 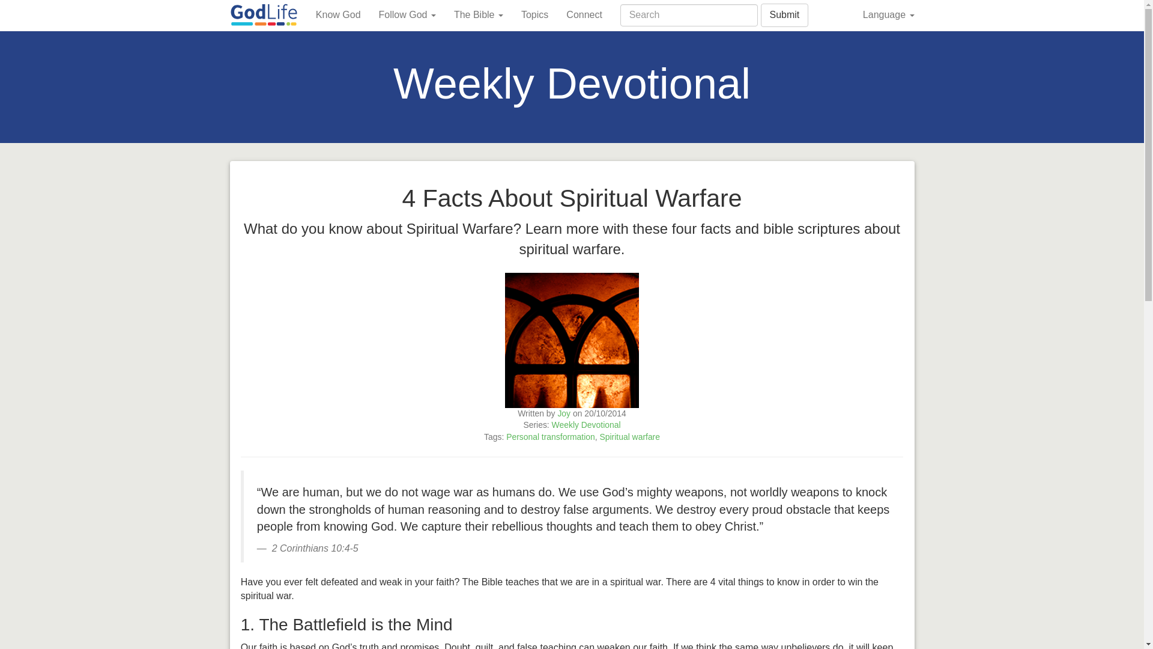 What do you see at coordinates (407, 14) in the screenshot?
I see `Follow God` at bounding box center [407, 14].